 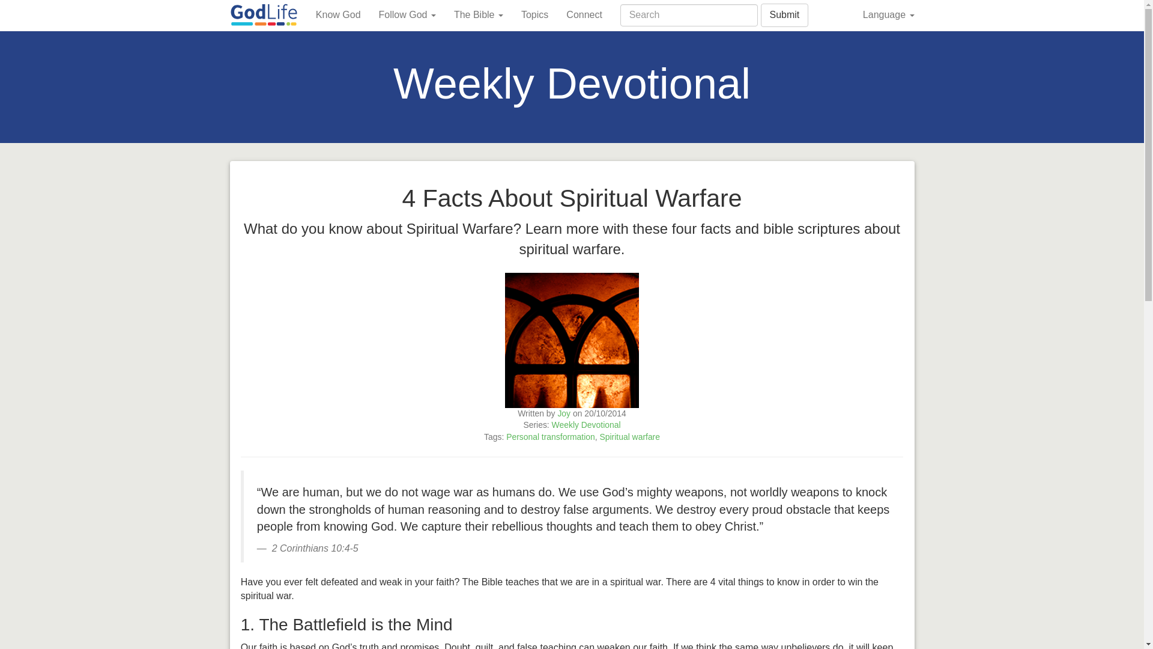 What do you see at coordinates (407, 14) in the screenshot?
I see `Follow God` at bounding box center [407, 14].